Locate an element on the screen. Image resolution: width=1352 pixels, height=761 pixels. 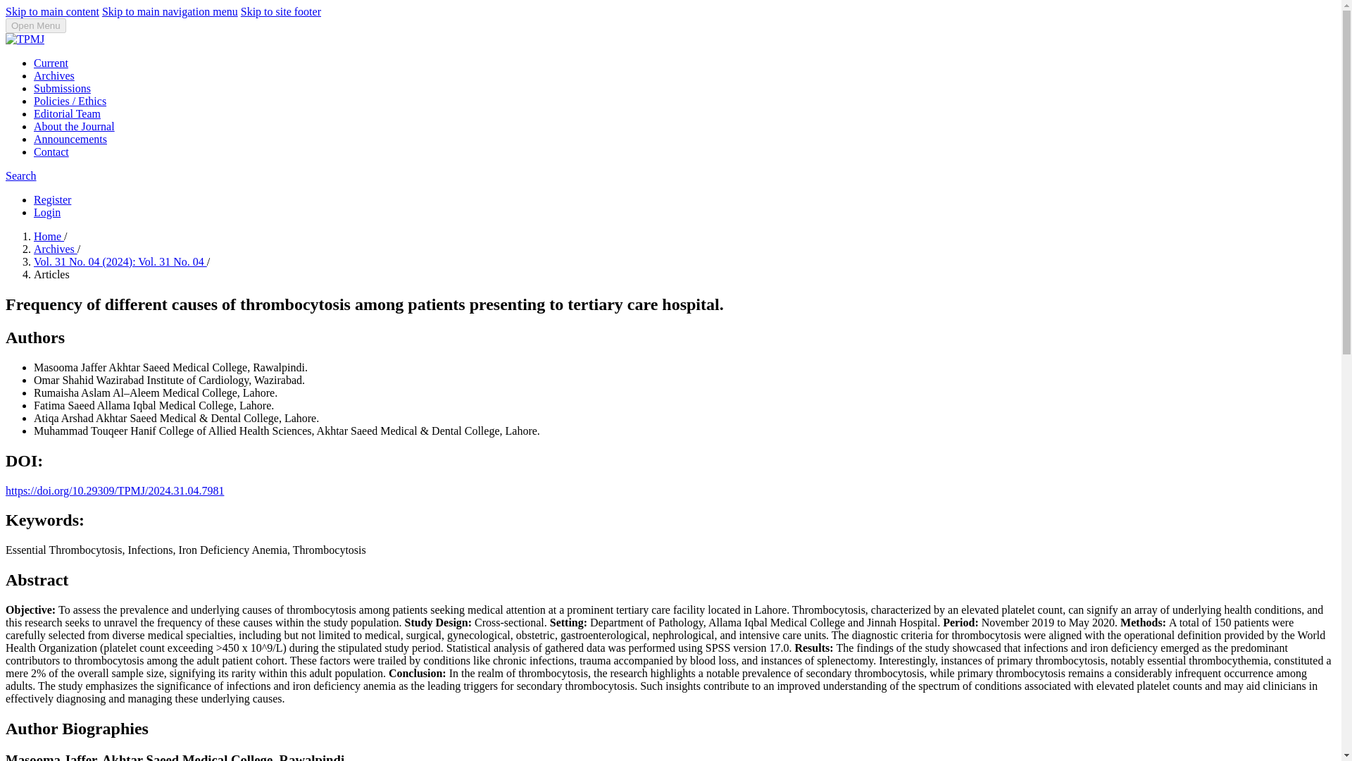
Register is located at coordinates (52, 199).